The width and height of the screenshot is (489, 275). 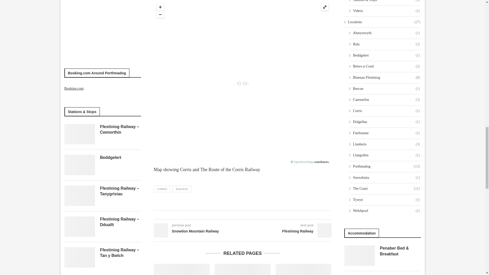 I want to click on Zoom out, so click(x=160, y=15).